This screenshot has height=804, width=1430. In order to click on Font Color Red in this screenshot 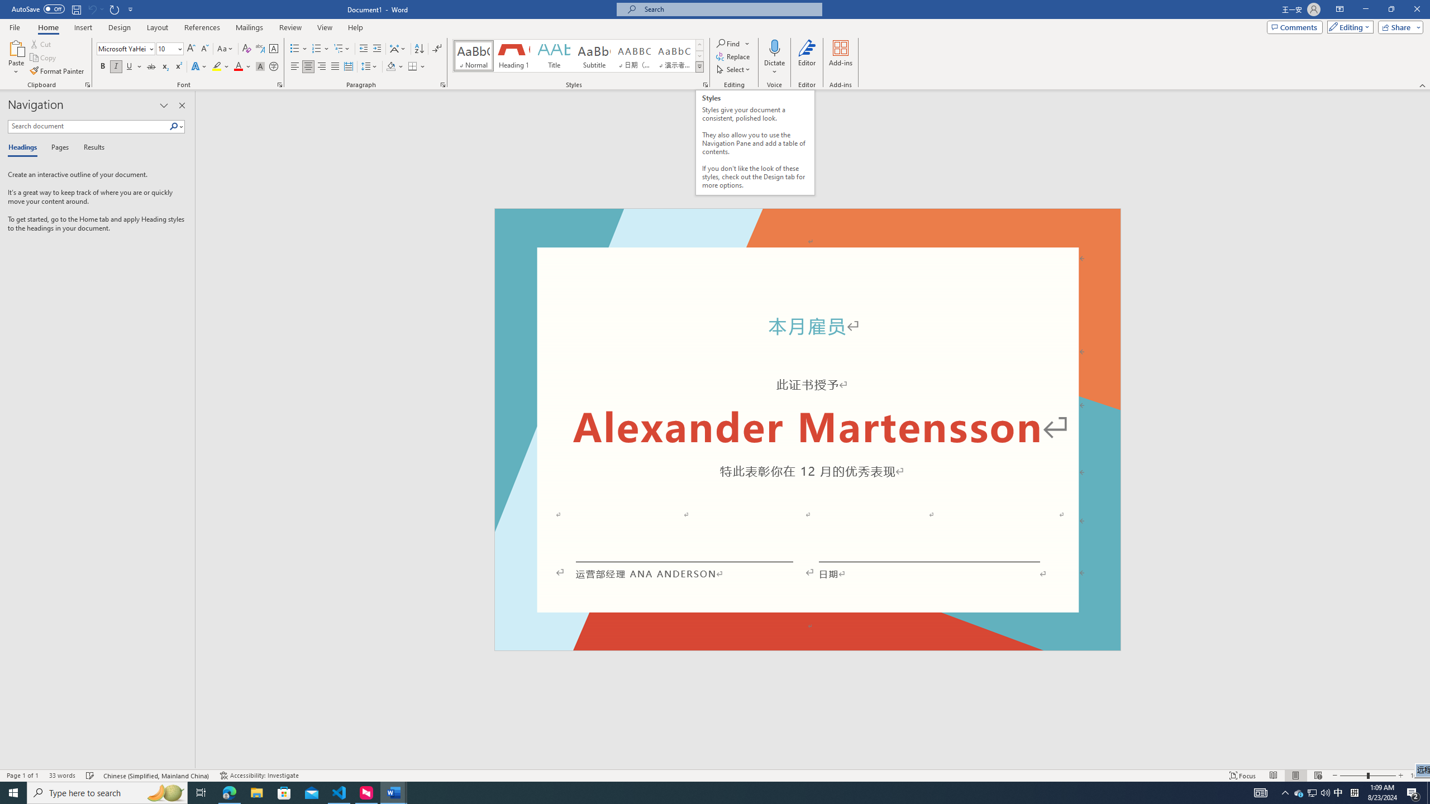, I will do `click(238, 67)`.